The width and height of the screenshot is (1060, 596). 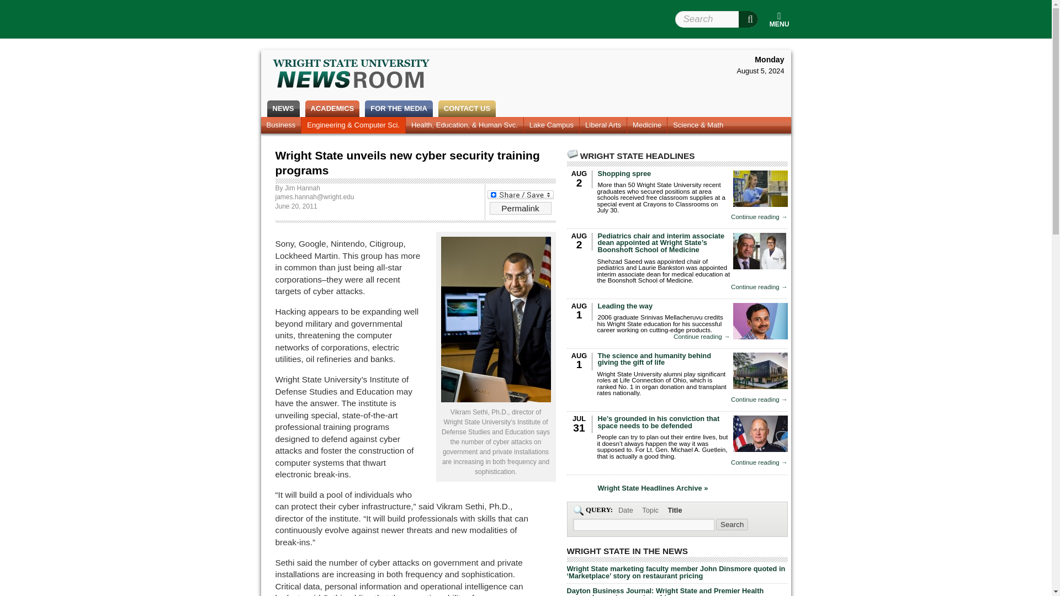 What do you see at coordinates (779, 19) in the screenshot?
I see `MENU` at bounding box center [779, 19].